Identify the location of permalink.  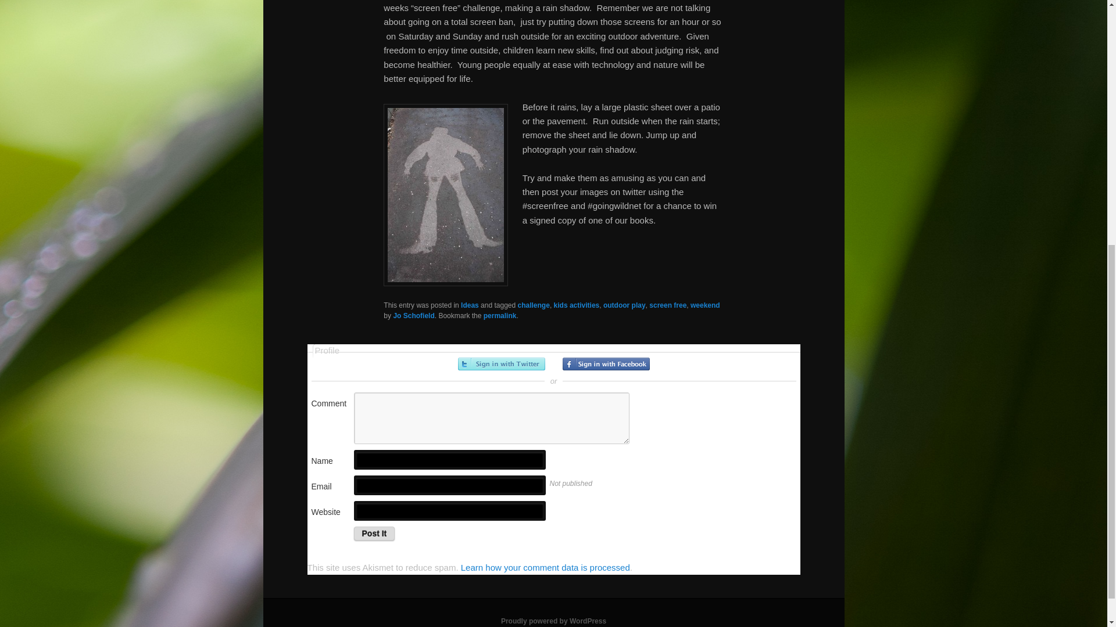
(500, 315).